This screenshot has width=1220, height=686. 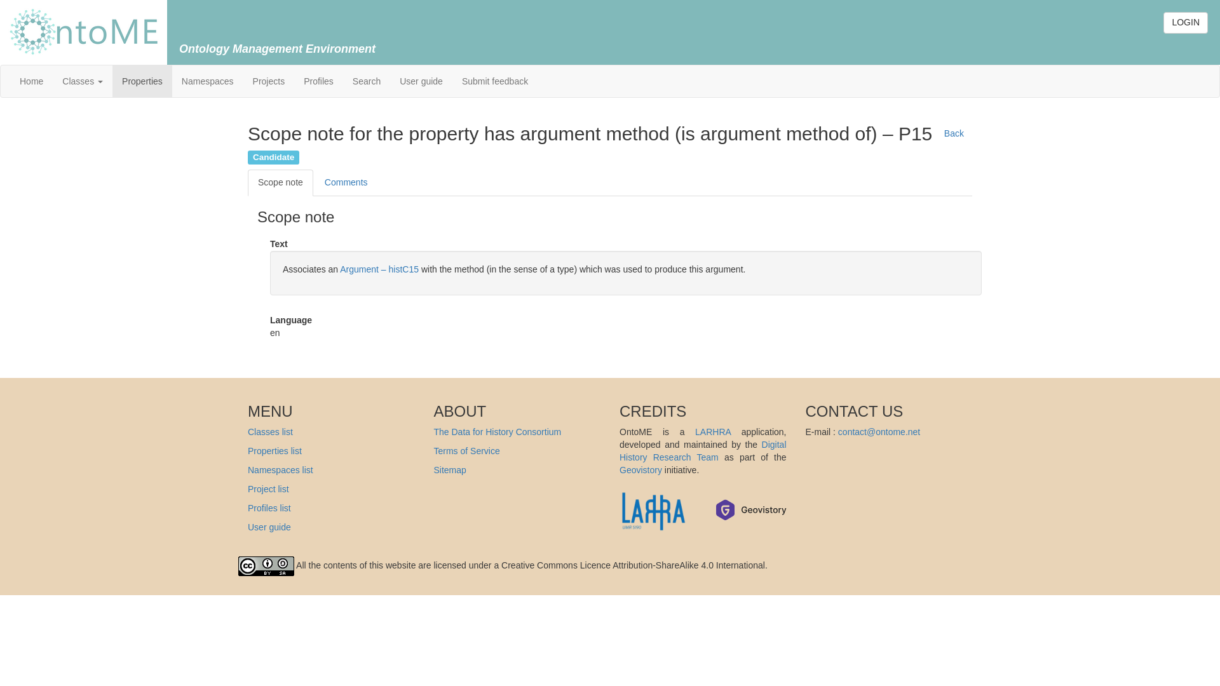 I want to click on Comments, so click(x=346, y=182).